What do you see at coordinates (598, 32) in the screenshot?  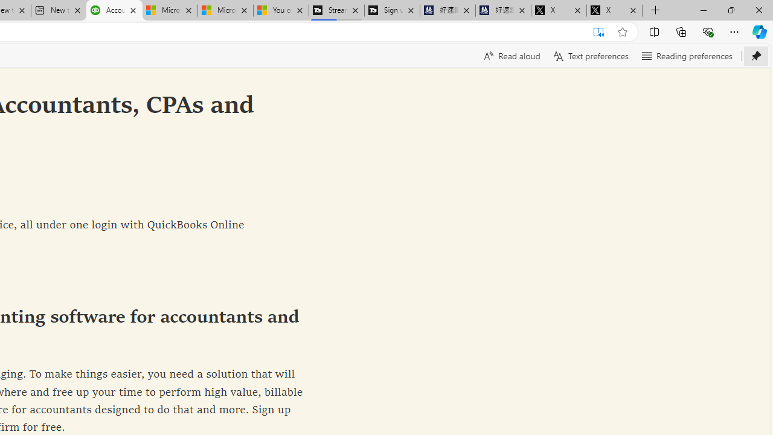 I see `Exit Immersive Reader (F9)` at bounding box center [598, 32].